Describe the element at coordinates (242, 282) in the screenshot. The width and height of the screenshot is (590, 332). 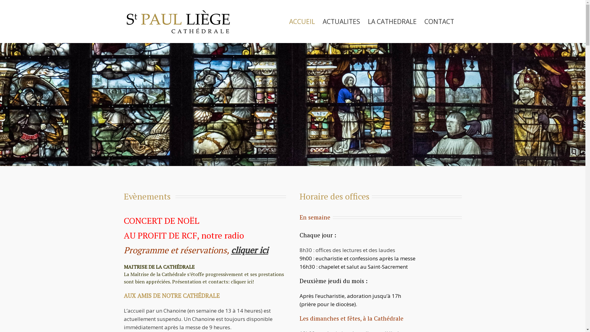
I see `cliquer ici!` at that location.